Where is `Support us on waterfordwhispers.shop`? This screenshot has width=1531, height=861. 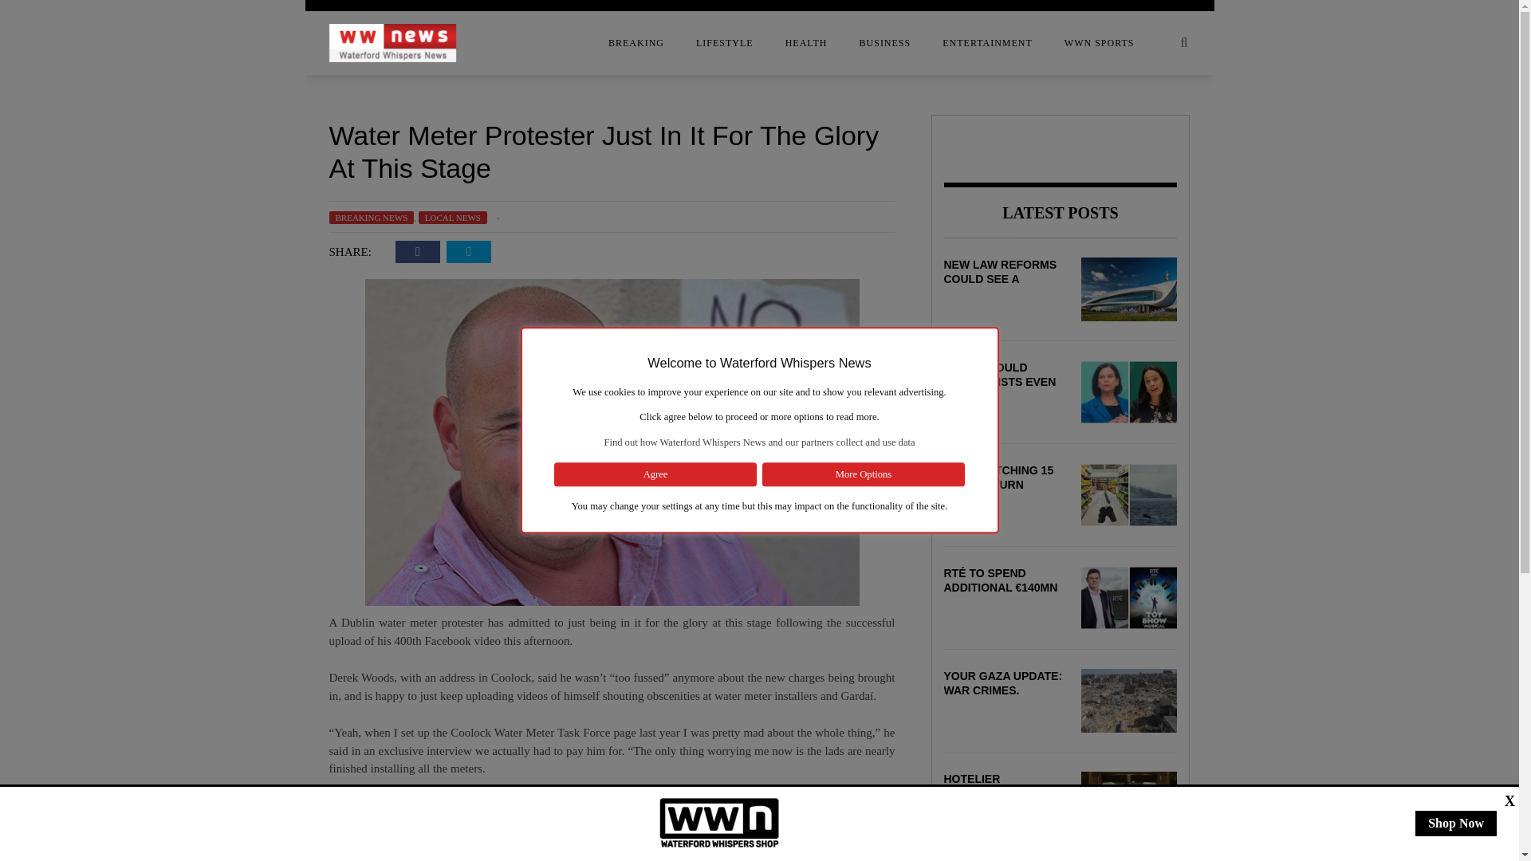
Support us on waterfordwhispers.shop is located at coordinates (719, 823).